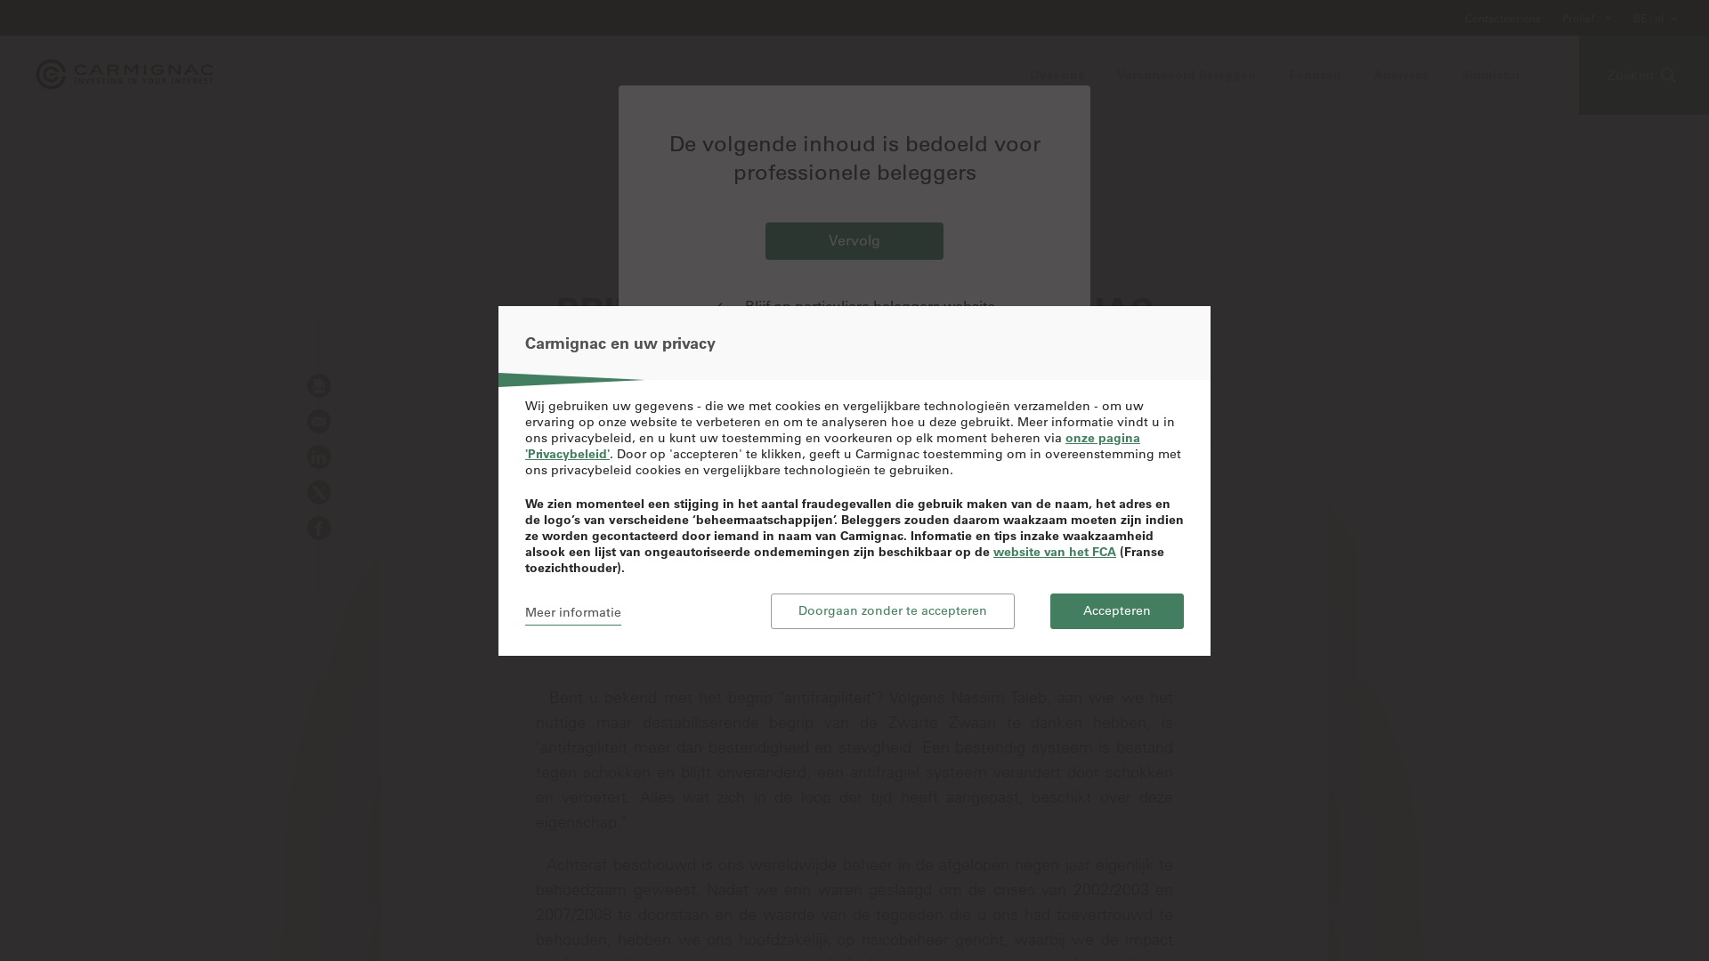 The height and width of the screenshot is (961, 1709). What do you see at coordinates (1057, 75) in the screenshot?
I see `Over ons` at bounding box center [1057, 75].